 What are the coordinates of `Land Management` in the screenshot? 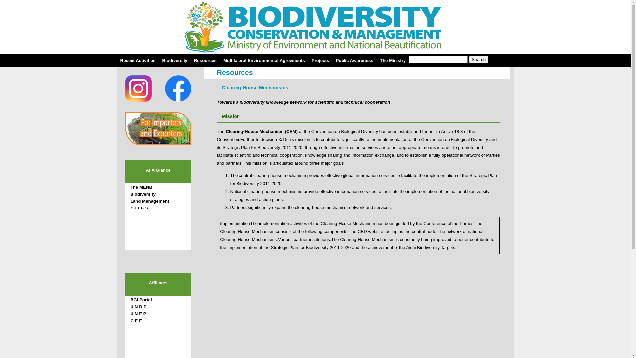 It's located at (150, 201).